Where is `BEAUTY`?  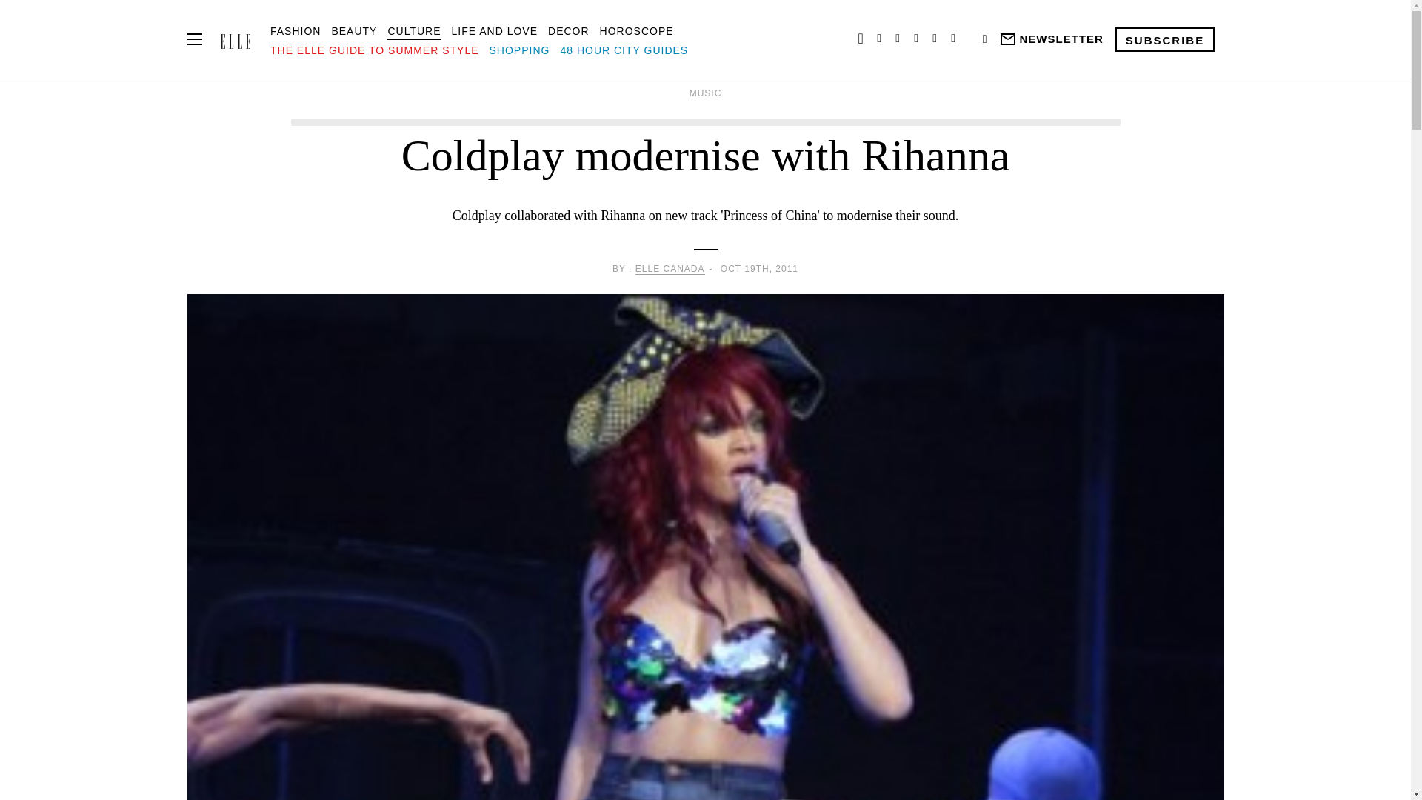
BEAUTY is located at coordinates (354, 30).